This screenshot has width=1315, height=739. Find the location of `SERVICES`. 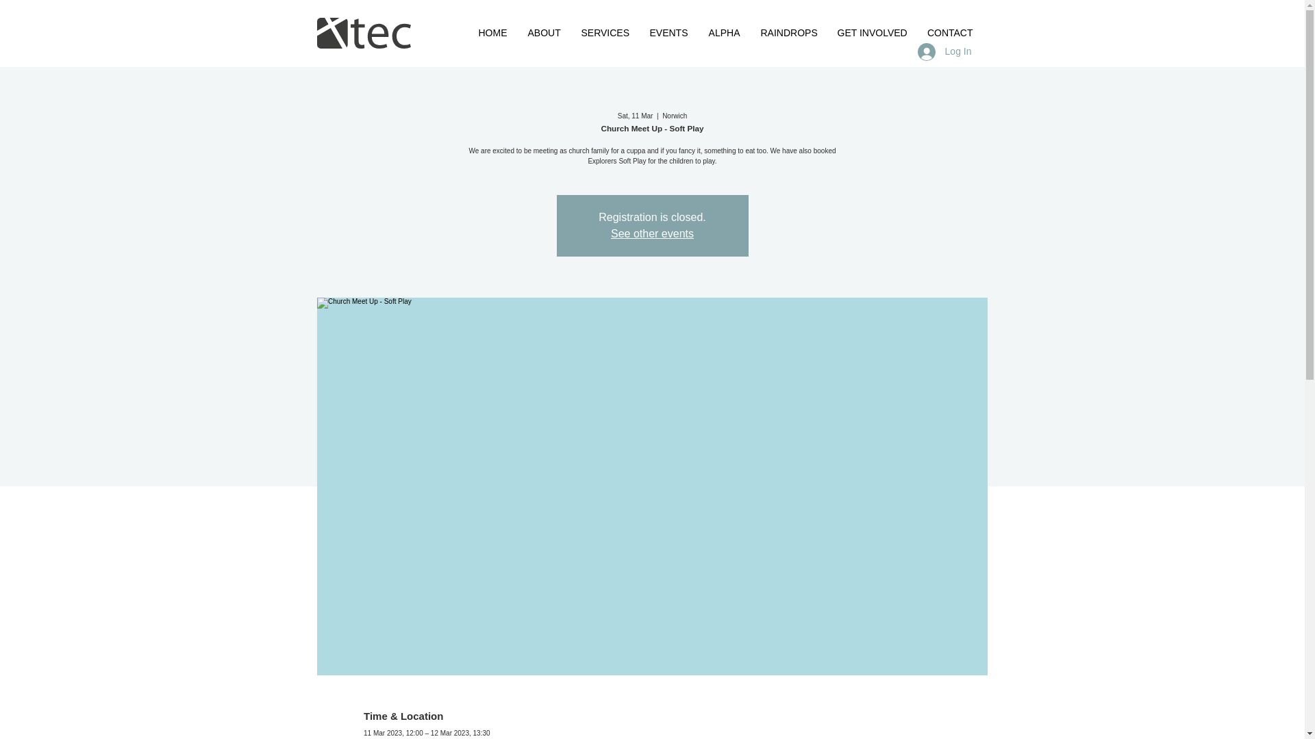

SERVICES is located at coordinates (605, 33).